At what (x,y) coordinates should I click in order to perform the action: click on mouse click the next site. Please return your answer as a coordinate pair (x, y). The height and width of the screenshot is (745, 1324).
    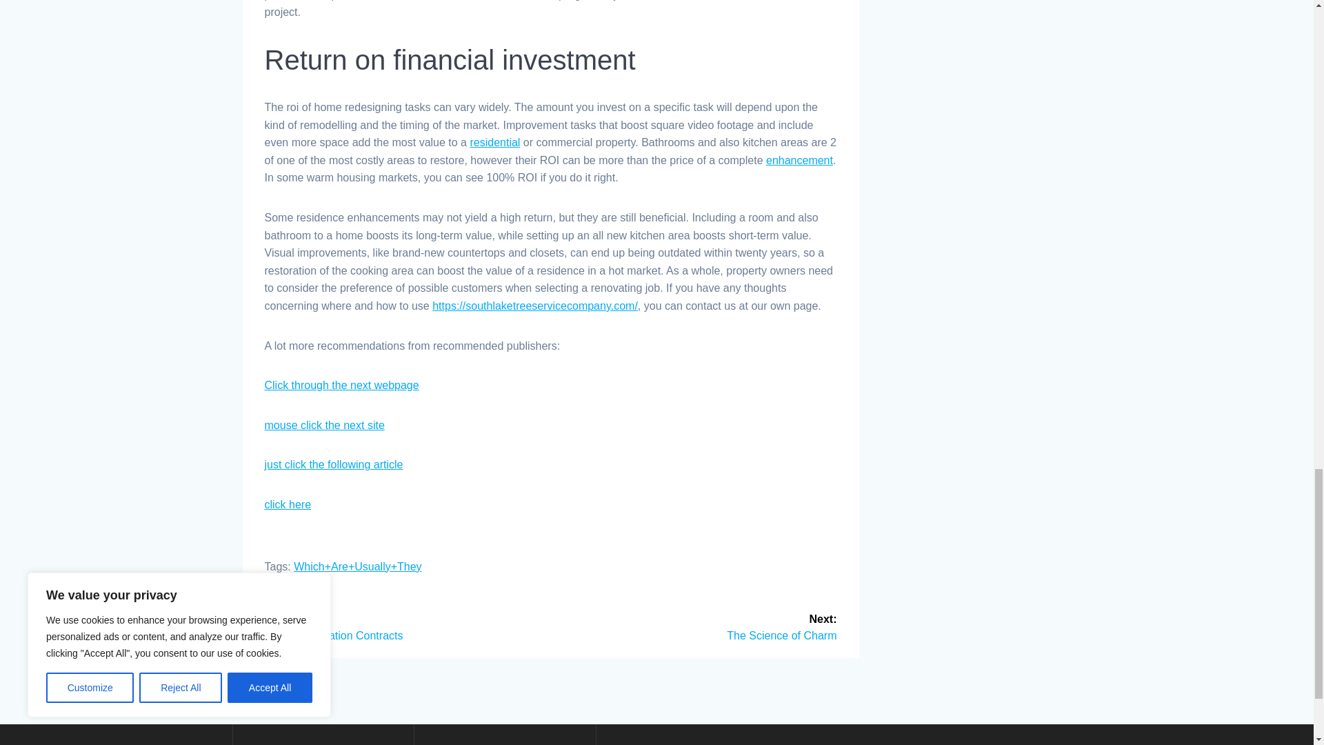
    Looking at the image, I should click on (334, 464).